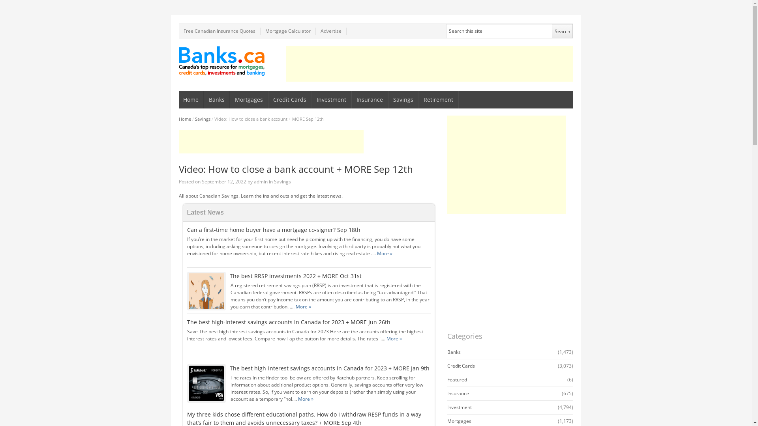  I want to click on Free Canadian Insurance Quotes, so click(220, 31).